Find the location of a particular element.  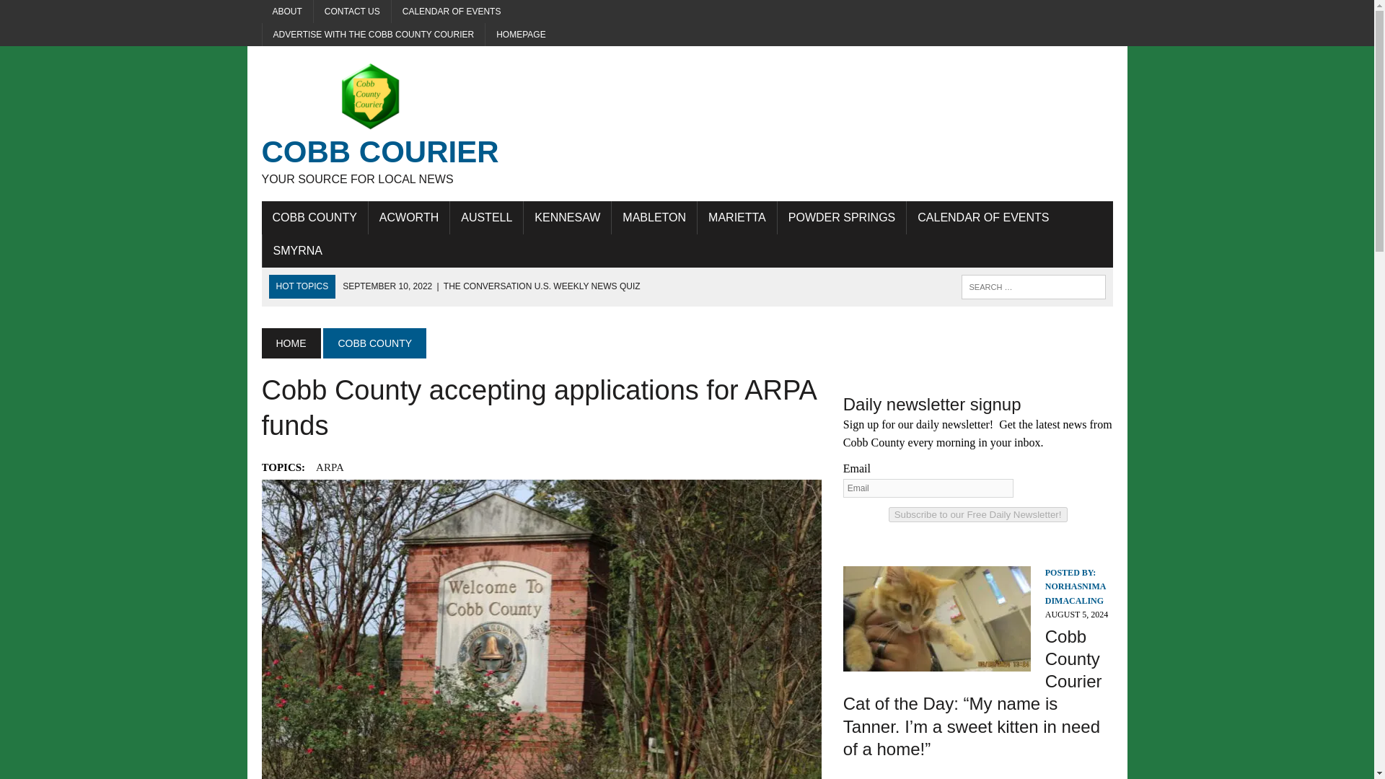

CALENDAR OF EVENTS is located at coordinates (982, 218).